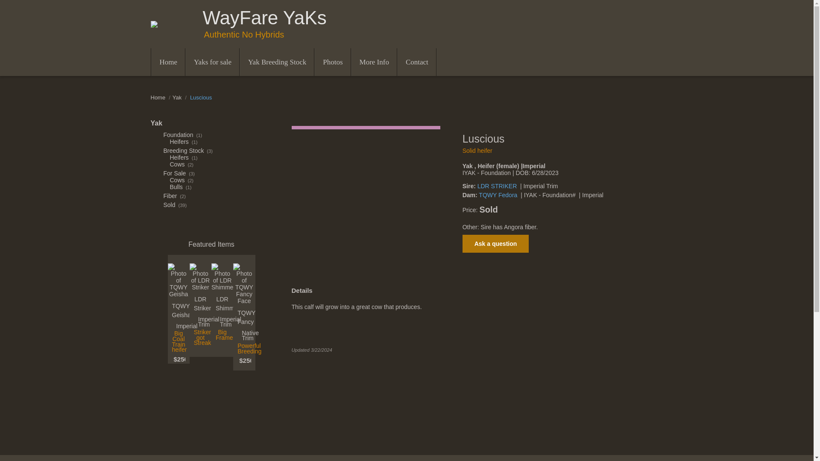 The height and width of the screenshot is (461, 820). I want to click on TQWY Fedora, so click(498, 195).